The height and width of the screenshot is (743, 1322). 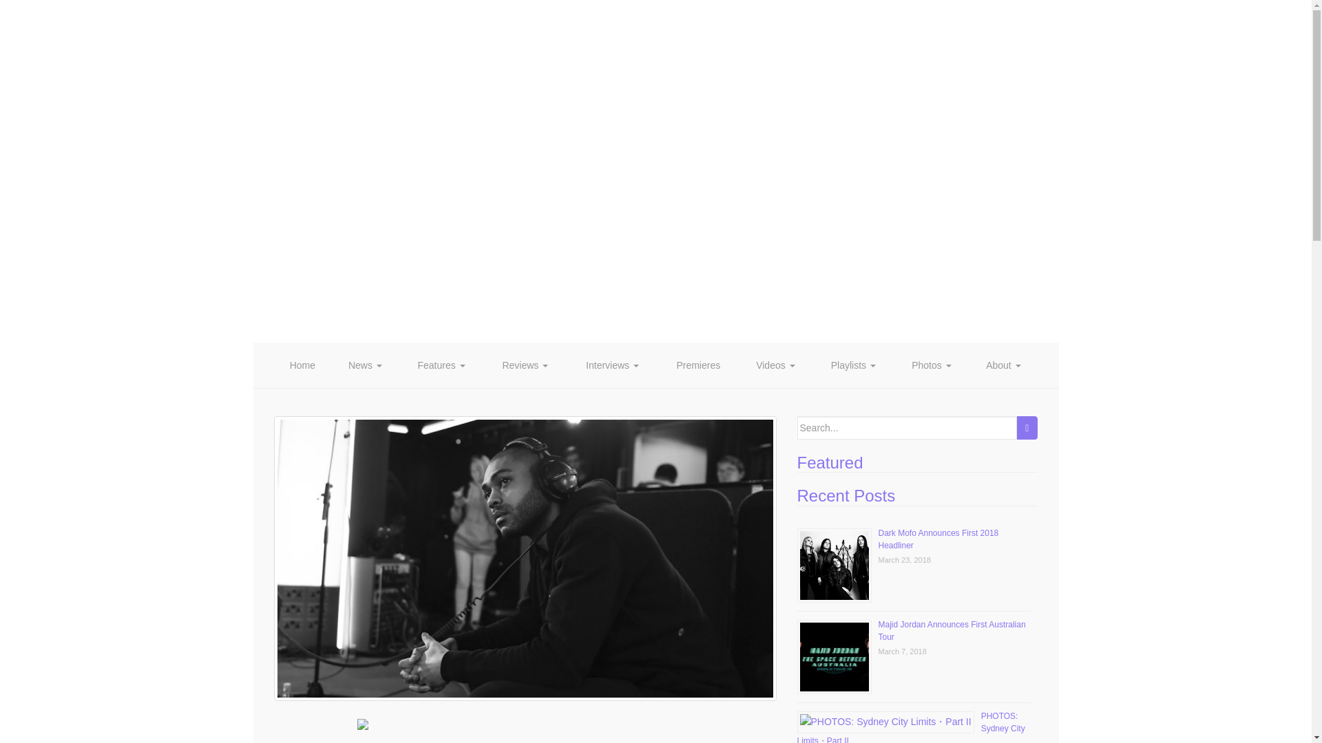 I want to click on News, so click(x=365, y=365).